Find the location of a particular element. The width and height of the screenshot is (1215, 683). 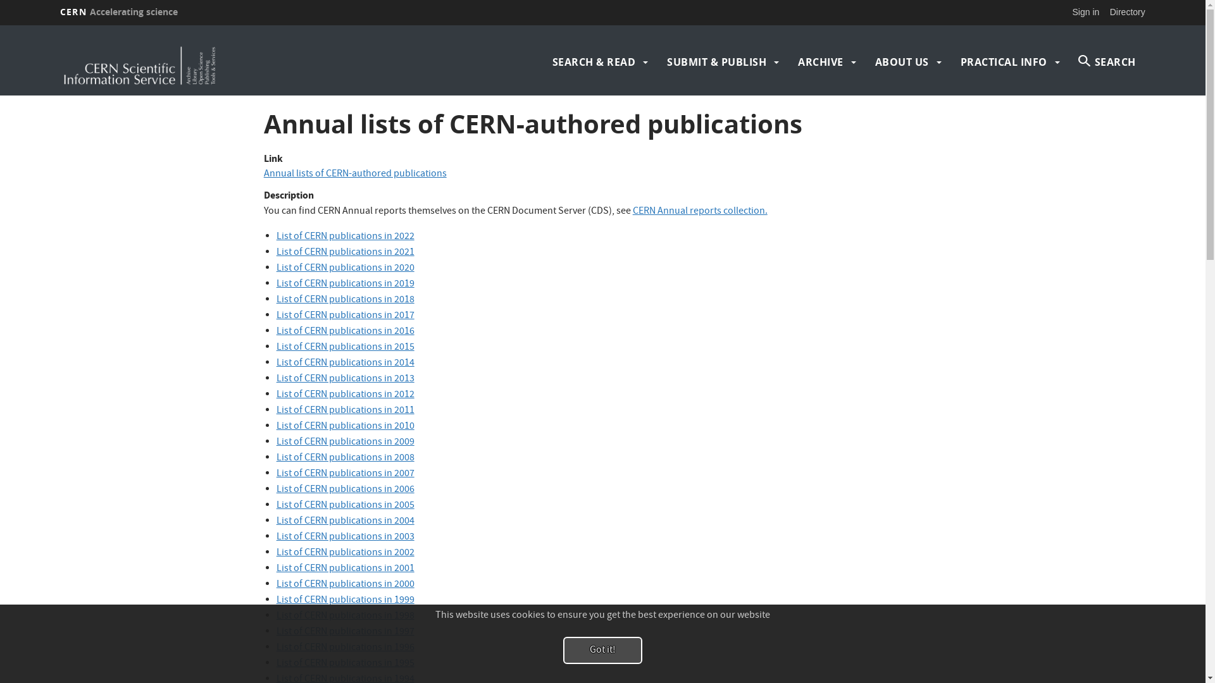

List of CERN publications in 2014 is located at coordinates (346, 364).